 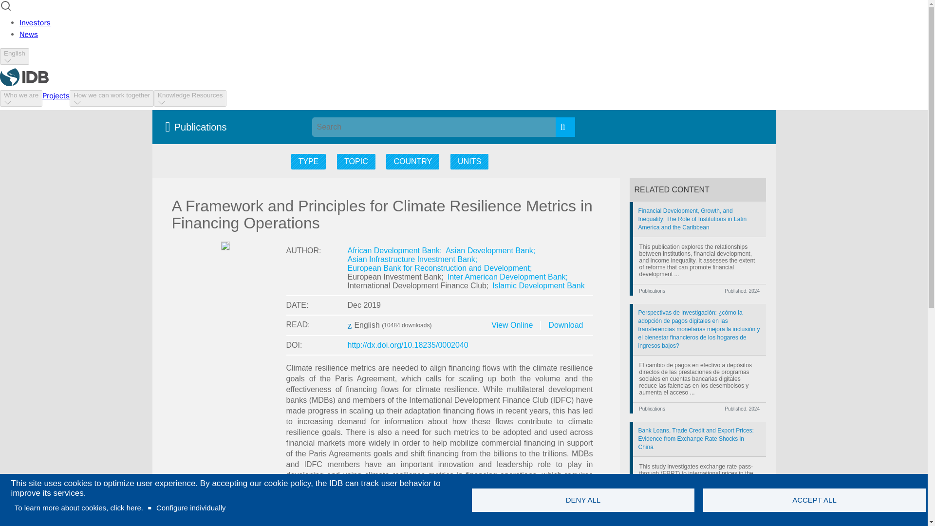 What do you see at coordinates (565, 127) in the screenshot?
I see `Apply` at bounding box center [565, 127].